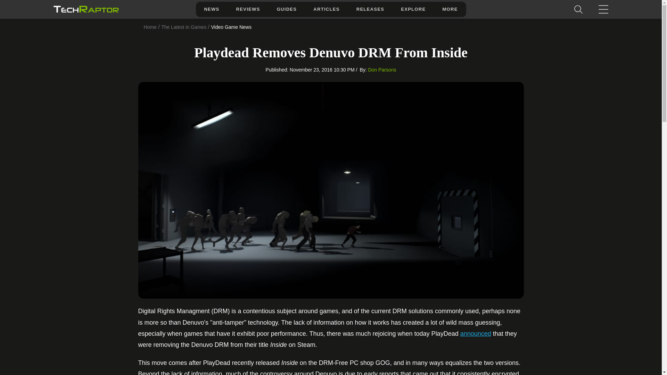  Describe the element at coordinates (248, 9) in the screenshot. I see `REVIEWS` at that location.